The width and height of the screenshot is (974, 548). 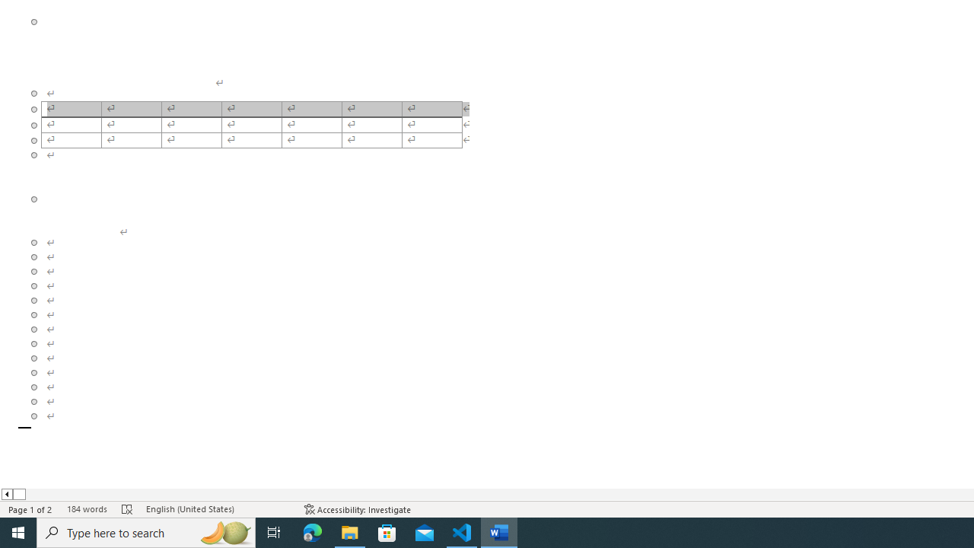 I want to click on Column left, so click(x=6, y=494).